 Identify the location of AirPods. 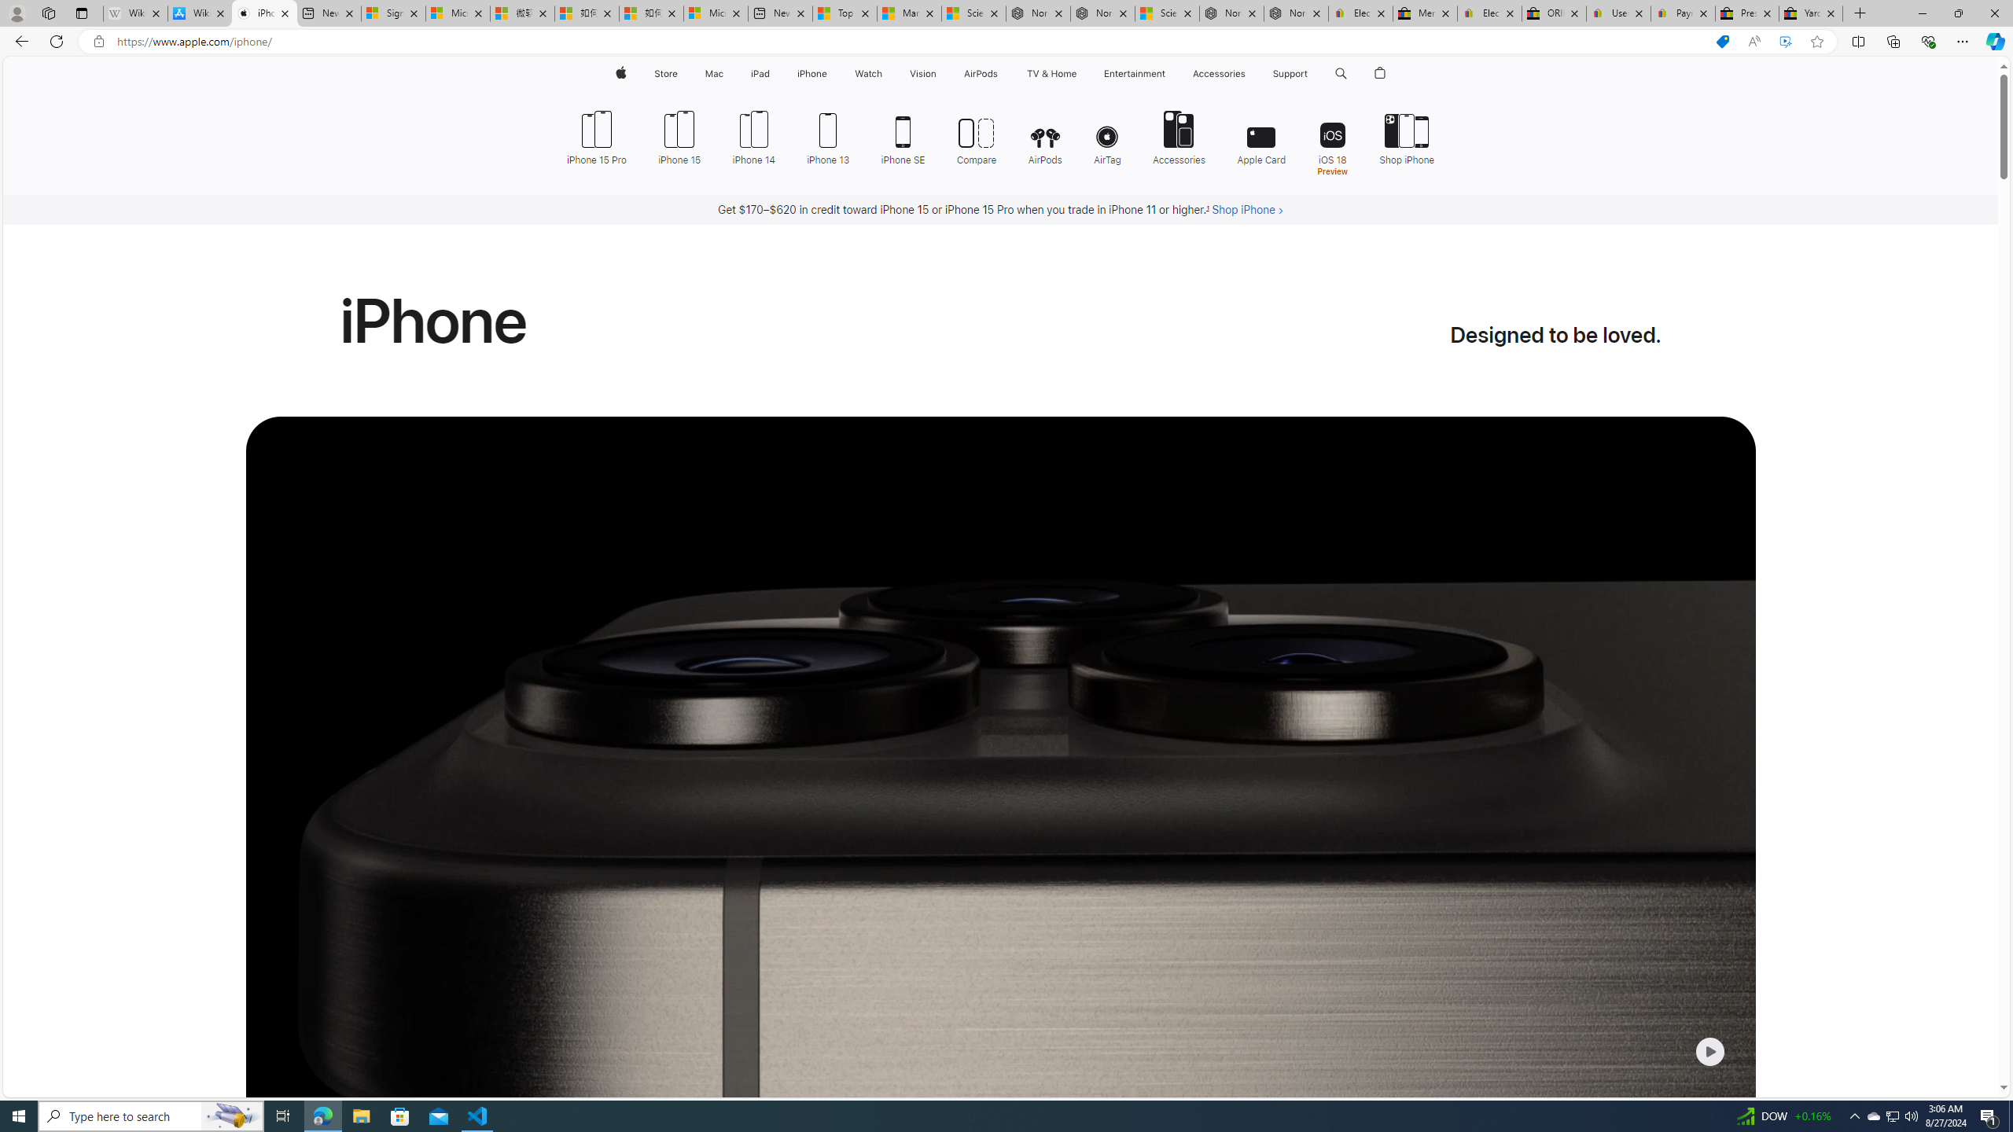
(1046, 136).